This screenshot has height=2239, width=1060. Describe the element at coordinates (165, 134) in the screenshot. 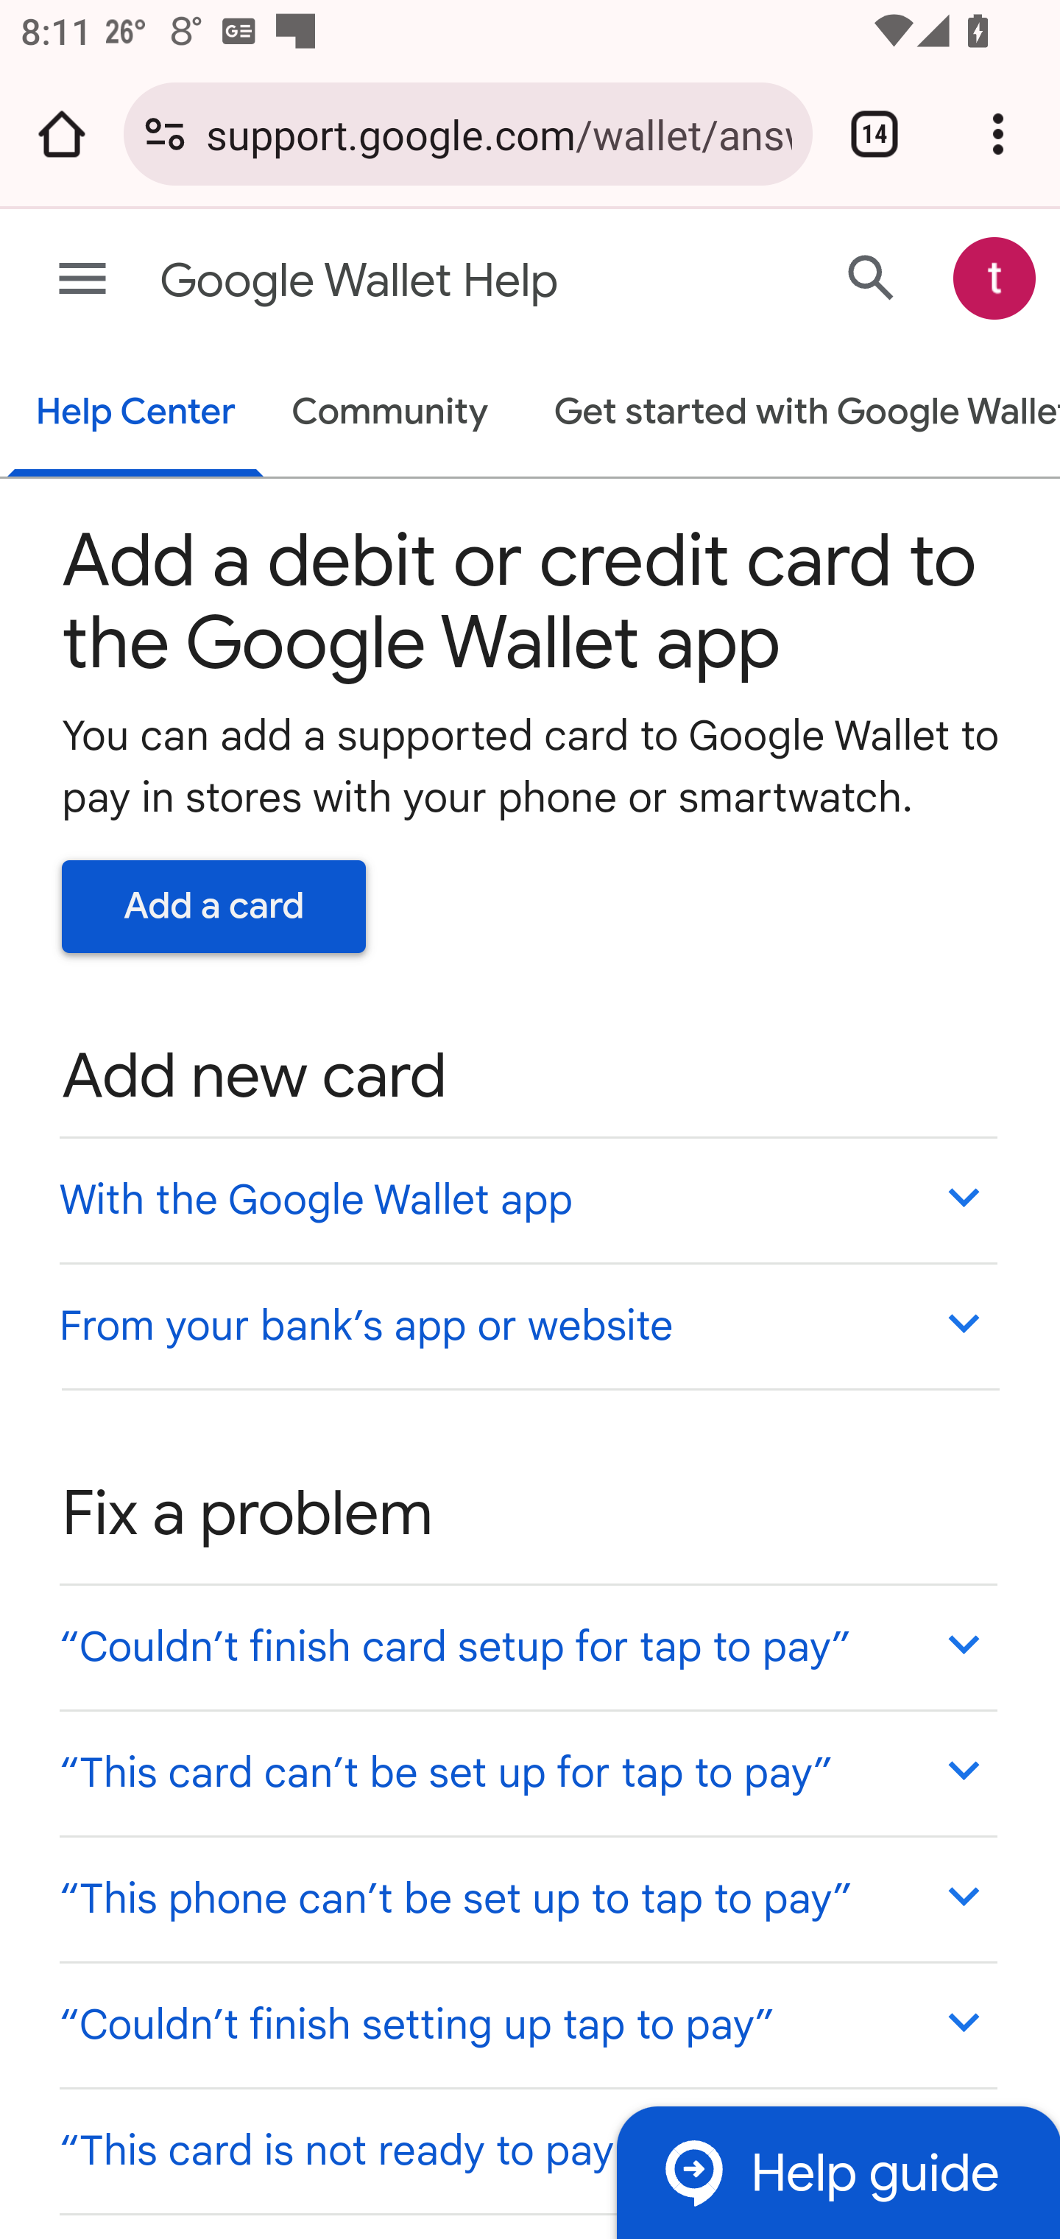

I see `Connection is secure` at that location.